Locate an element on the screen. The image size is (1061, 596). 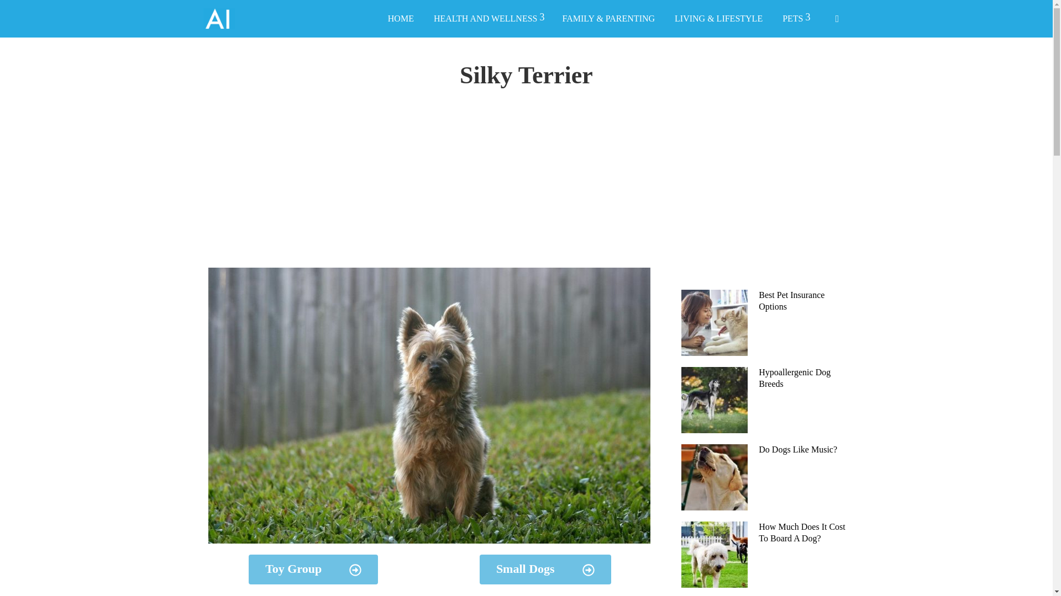
Advertisement is located at coordinates (778, 190).